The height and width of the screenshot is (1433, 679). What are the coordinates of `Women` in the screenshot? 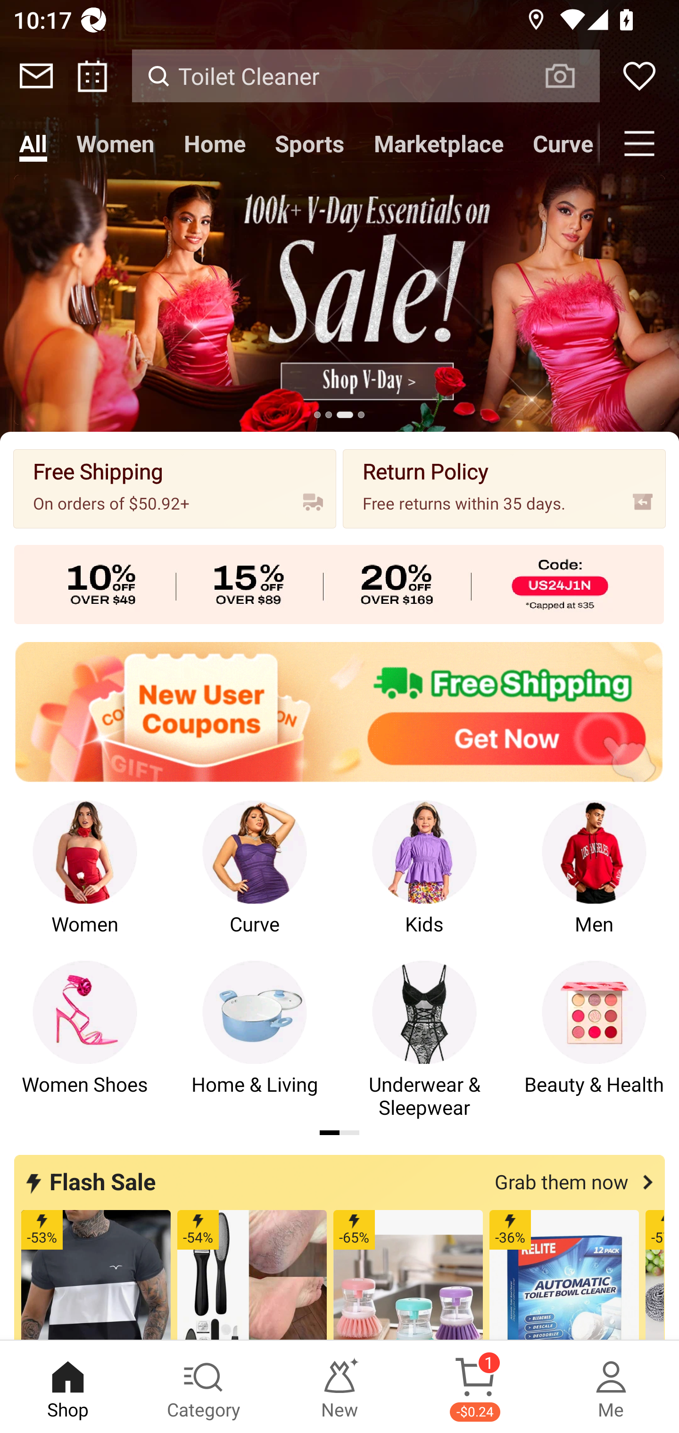 It's located at (85, 880).